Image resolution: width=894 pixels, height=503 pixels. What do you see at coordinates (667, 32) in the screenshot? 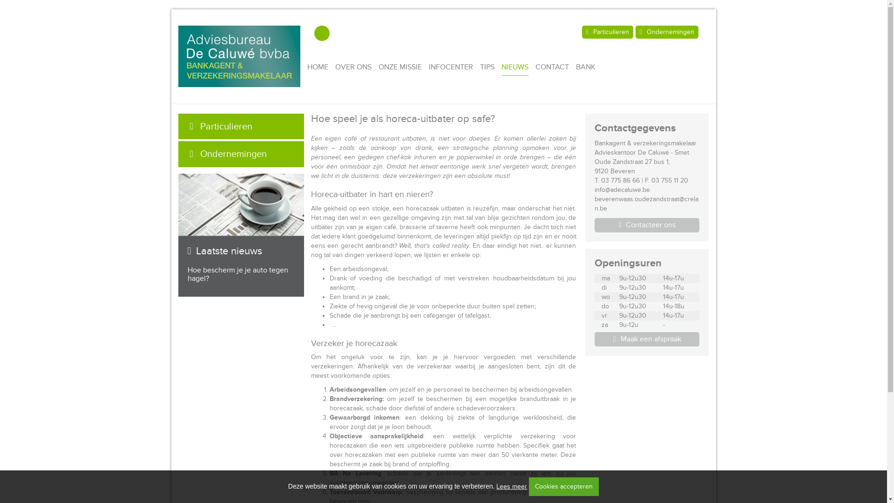
I see `Ondernemingen` at bounding box center [667, 32].